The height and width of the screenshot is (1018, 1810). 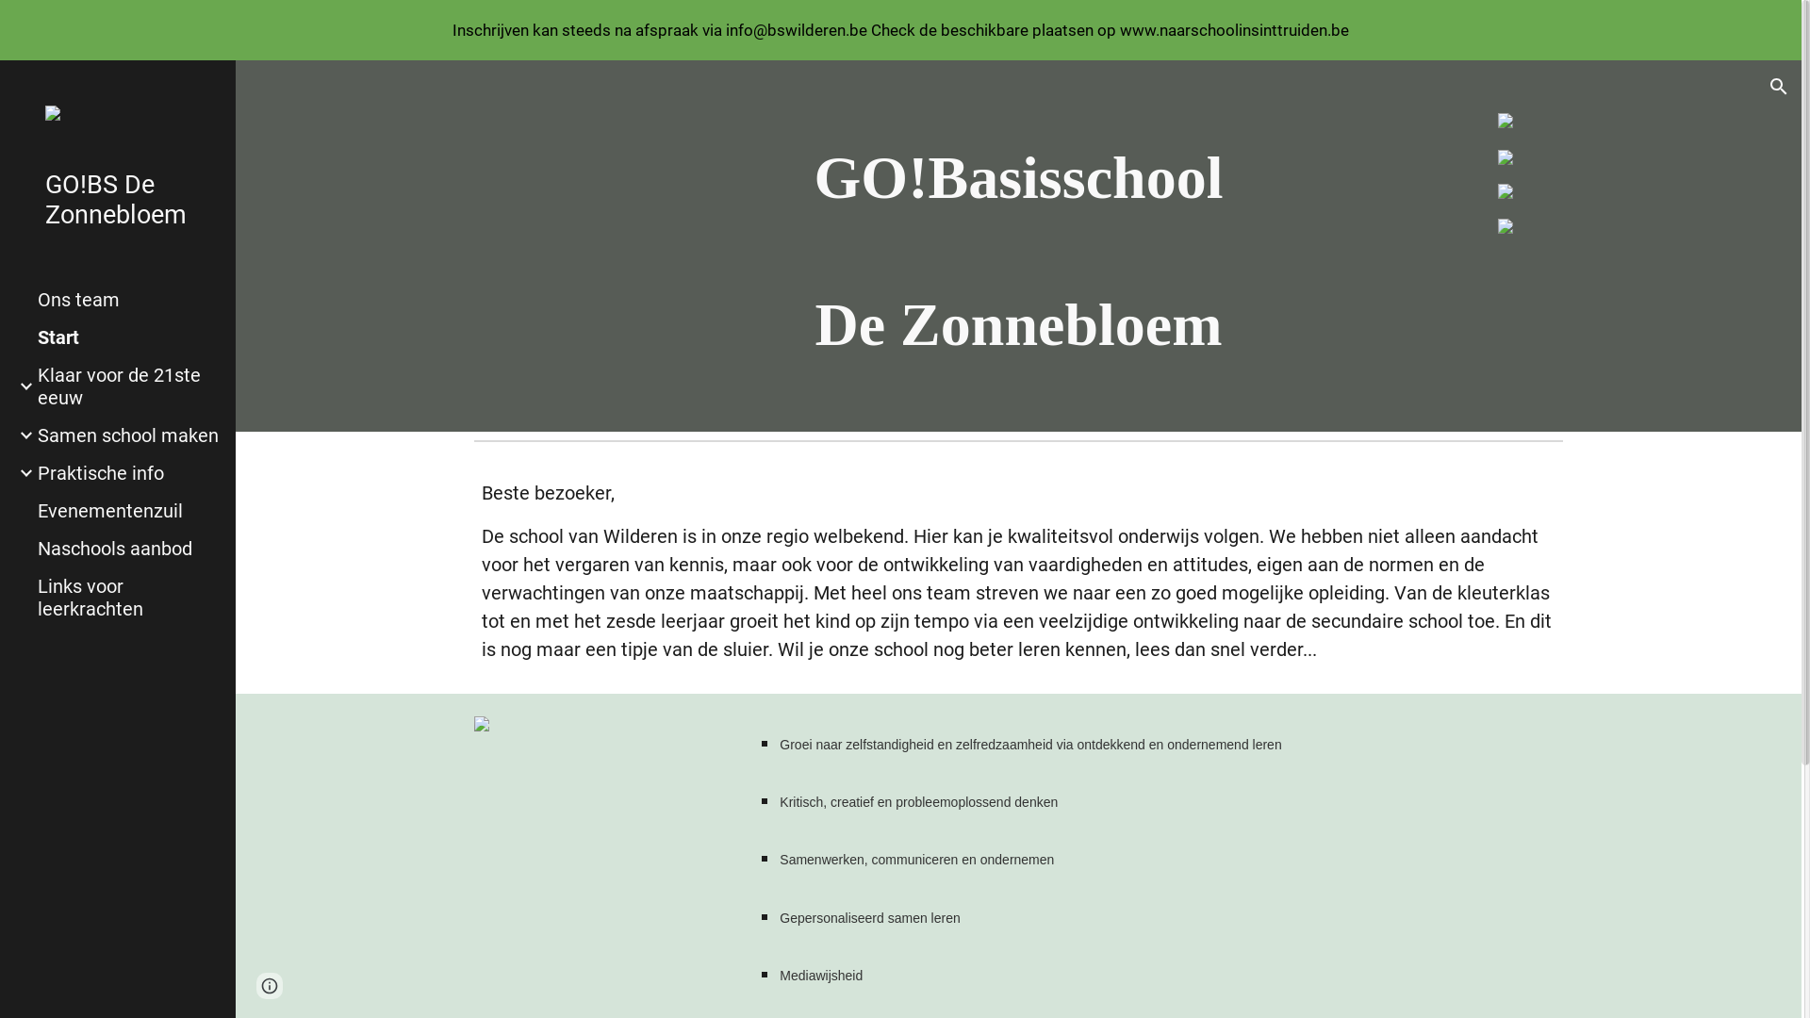 I want to click on Klaar voor de 21ste eeuw, so click(x=129, y=386).